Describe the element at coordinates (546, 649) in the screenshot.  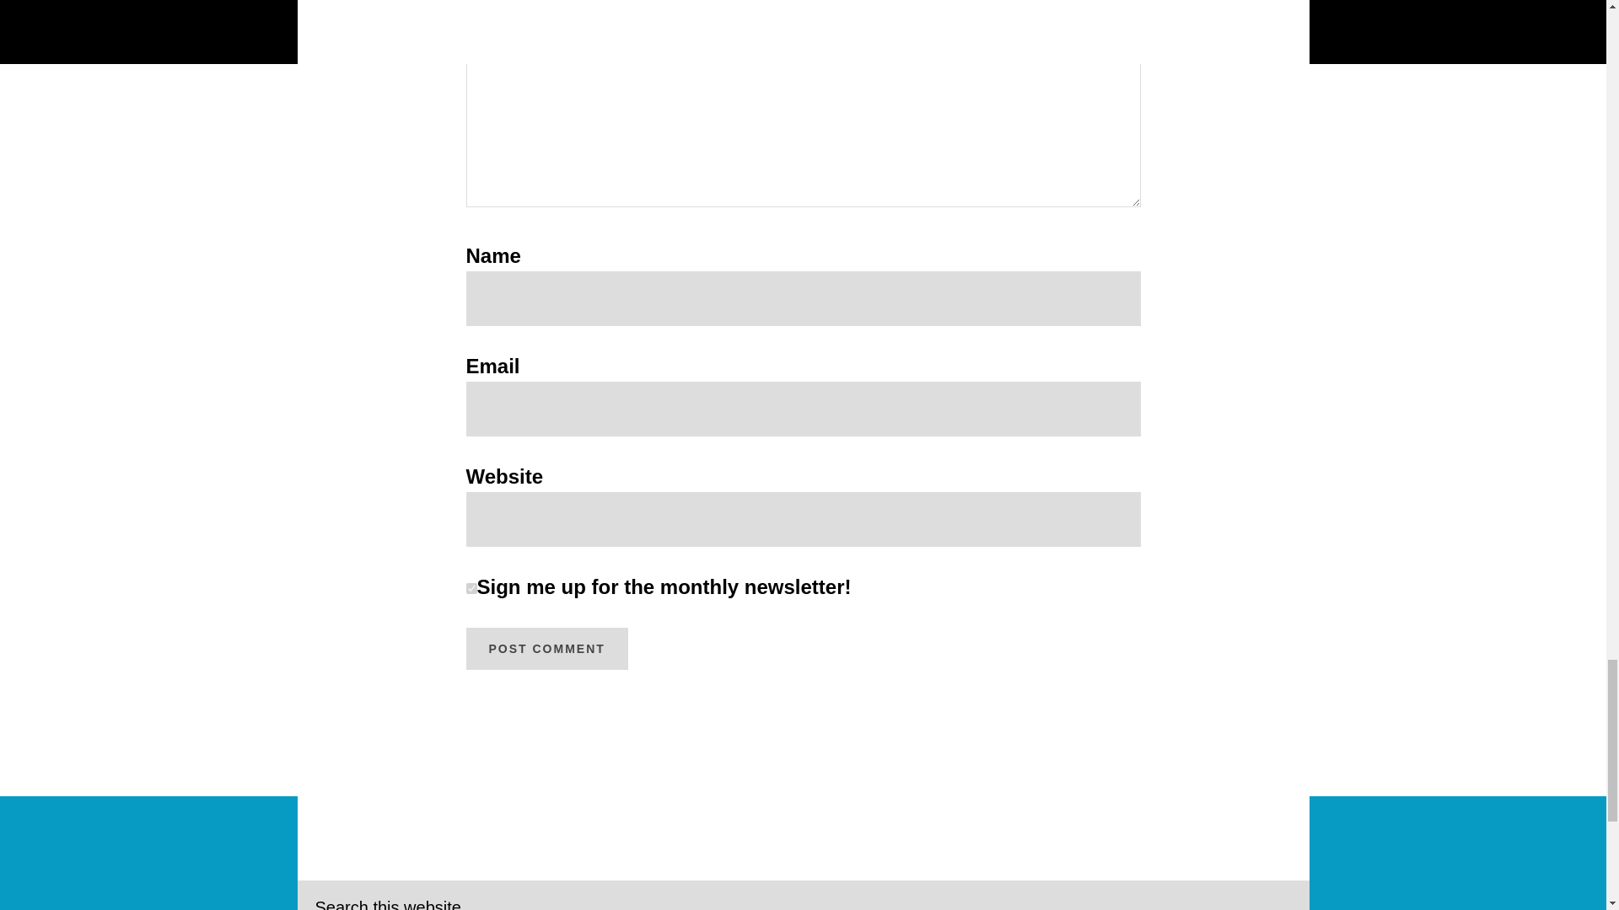
I see `Post Comment` at that location.